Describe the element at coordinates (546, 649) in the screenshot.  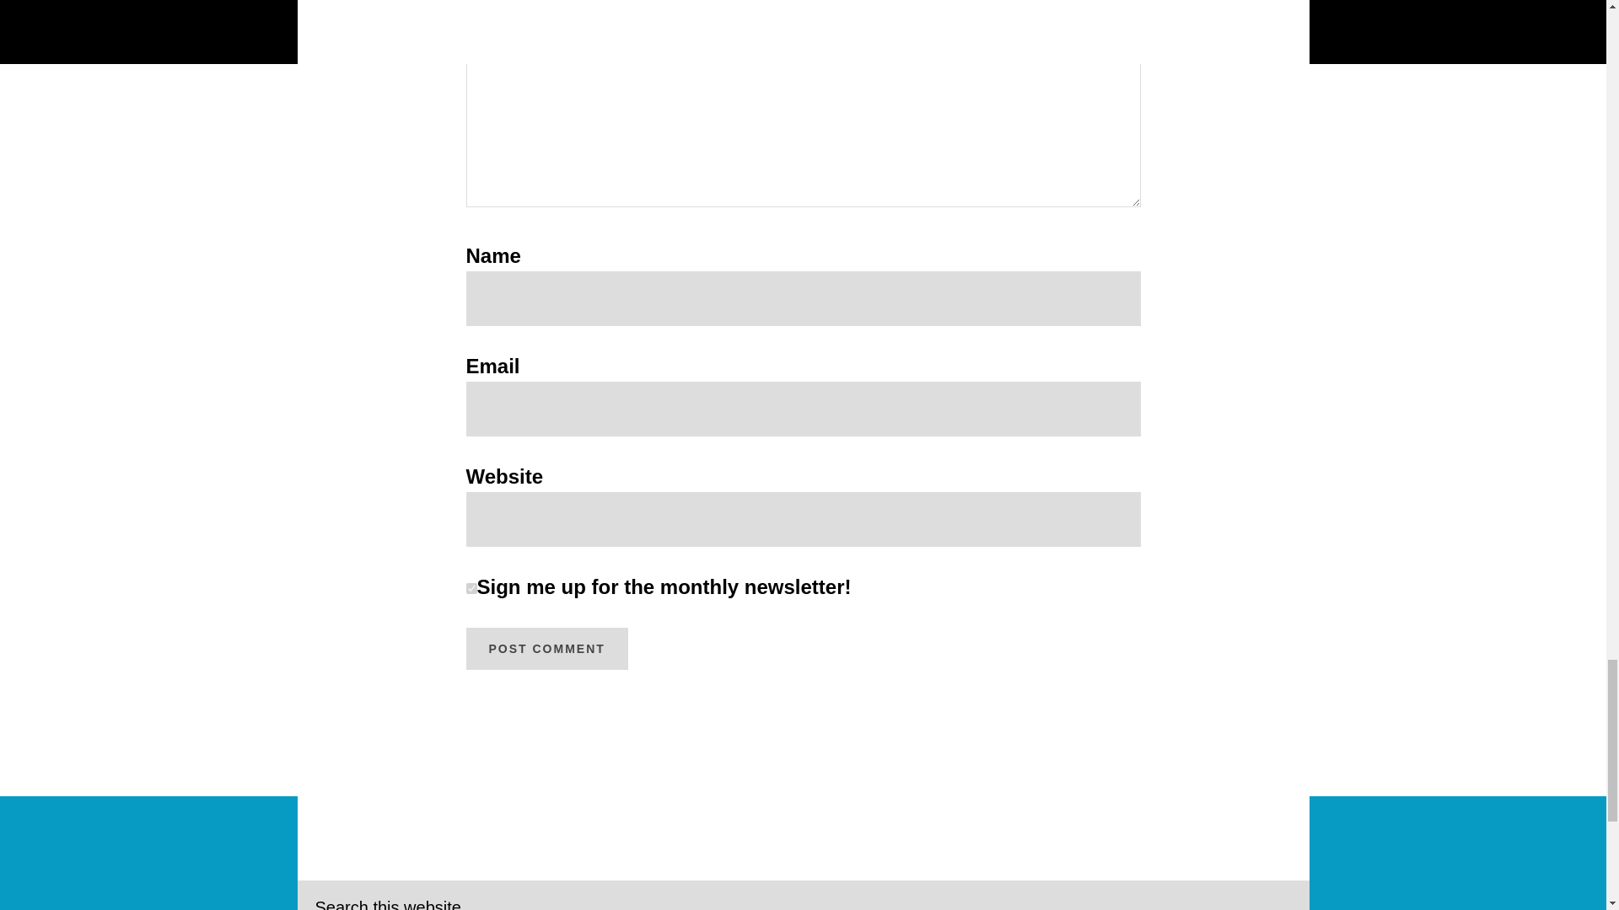
I see `Post Comment` at that location.